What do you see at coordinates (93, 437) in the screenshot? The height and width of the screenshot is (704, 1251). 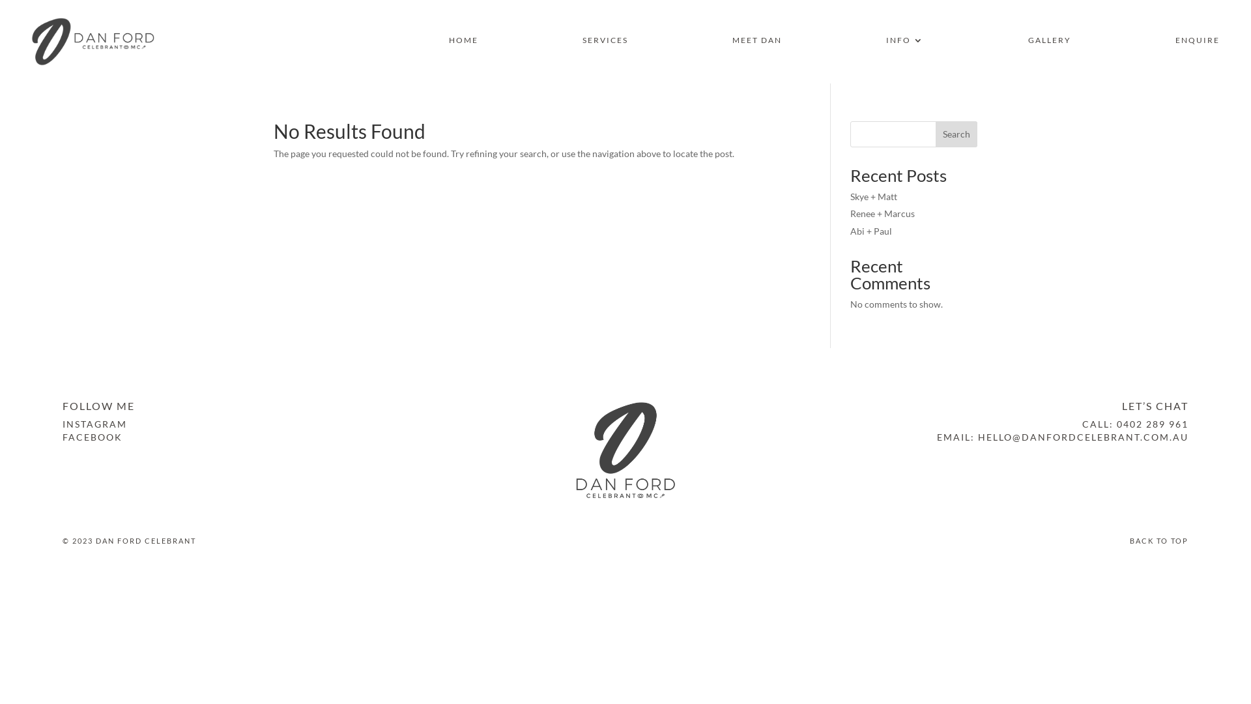 I see `FACEBOOK` at bounding box center [93, 437].